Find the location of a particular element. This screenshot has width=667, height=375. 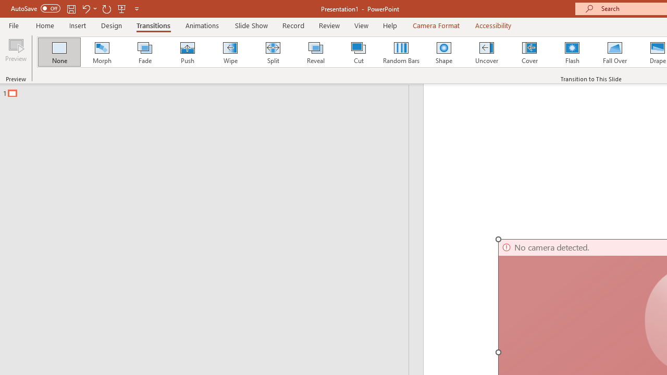

Undo is located at coordinates (85, 8).